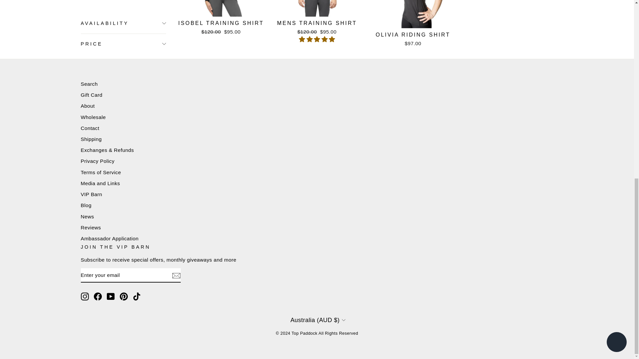 The image size is (639, 359). I want to click on Top Paddock on Instagram, so click(85, 297).